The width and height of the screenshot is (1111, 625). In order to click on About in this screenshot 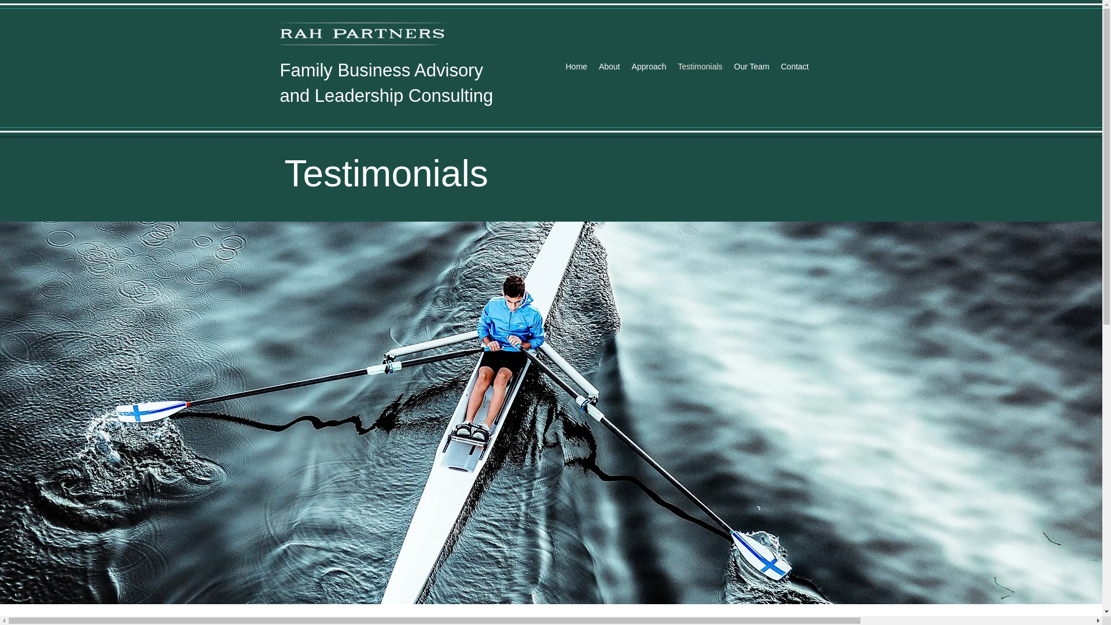, I will do `click(795, 66)`.